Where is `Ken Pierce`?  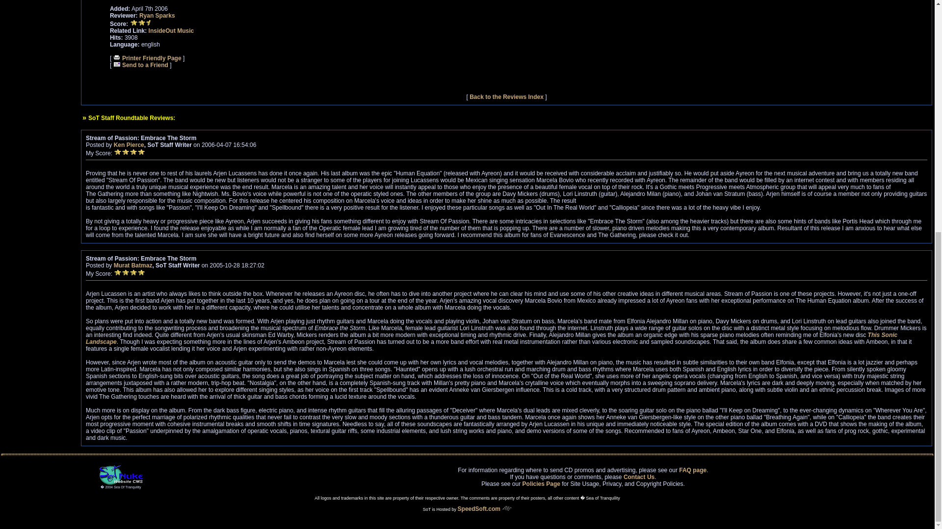
Ken Pierce is located at coordinates (129, 145).